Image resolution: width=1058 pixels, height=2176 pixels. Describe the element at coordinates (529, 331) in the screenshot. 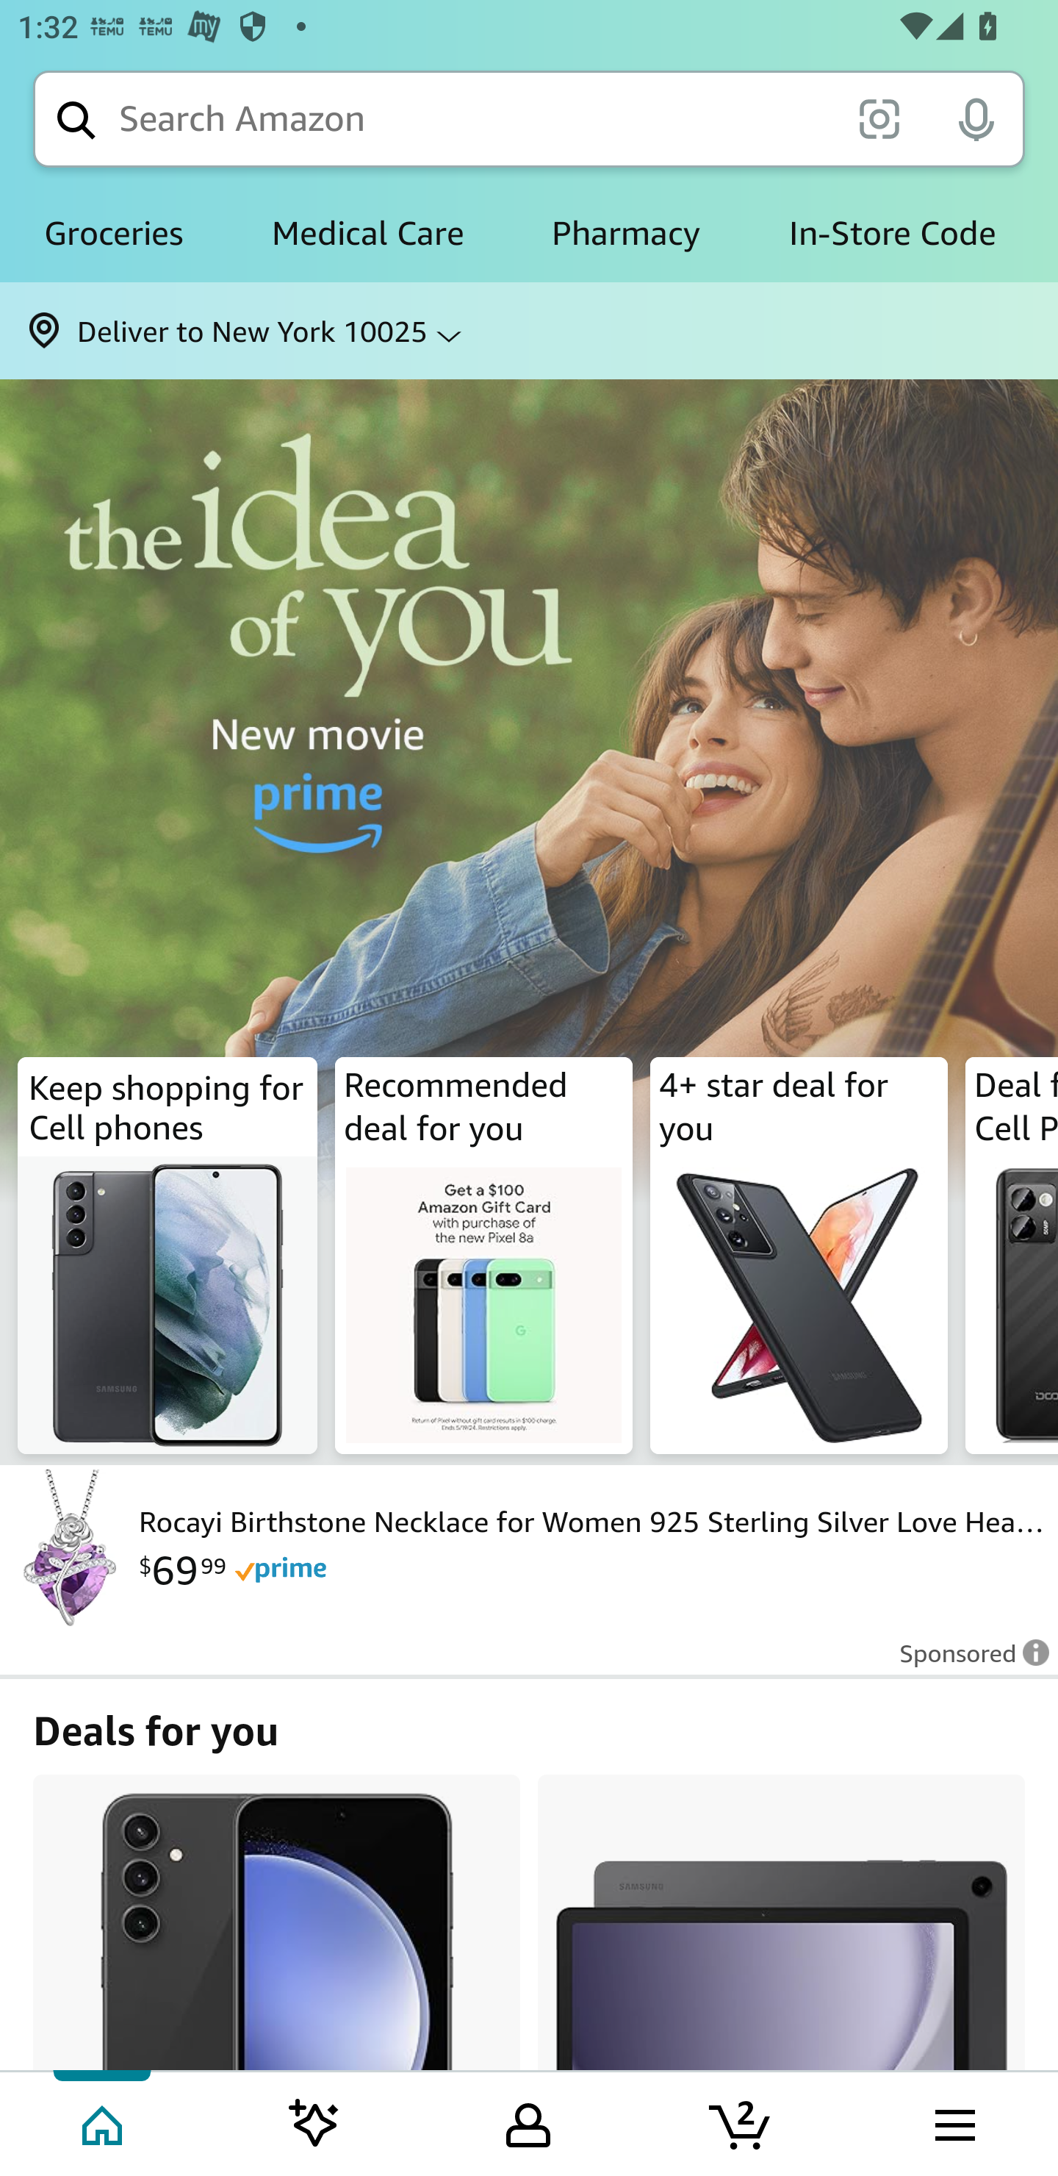

I see `Deliver to New York 10025 ⌵` at that location.